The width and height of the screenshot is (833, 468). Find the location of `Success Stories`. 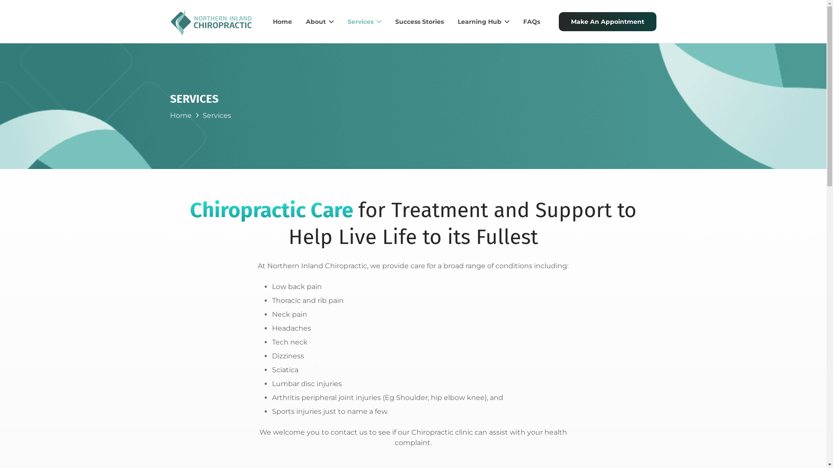

Success Stories is located at coordinates (420, 22).